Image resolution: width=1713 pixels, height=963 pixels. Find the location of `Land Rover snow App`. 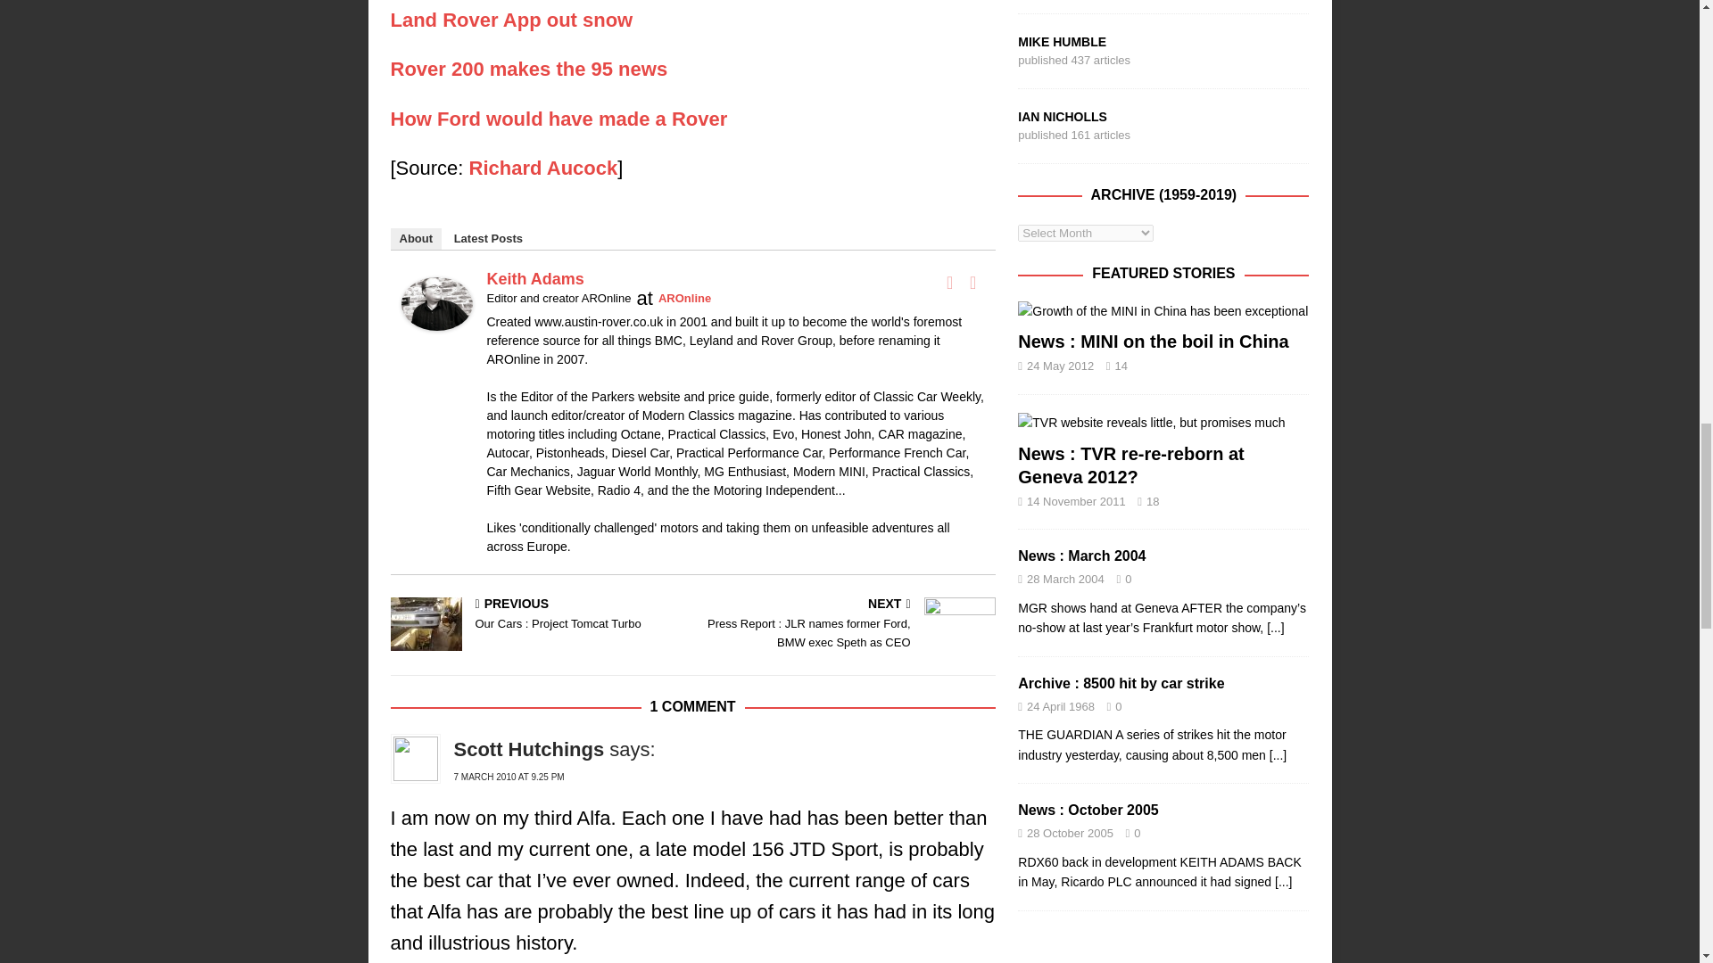

Land Rover snow App is located at coordinates (512, 20).